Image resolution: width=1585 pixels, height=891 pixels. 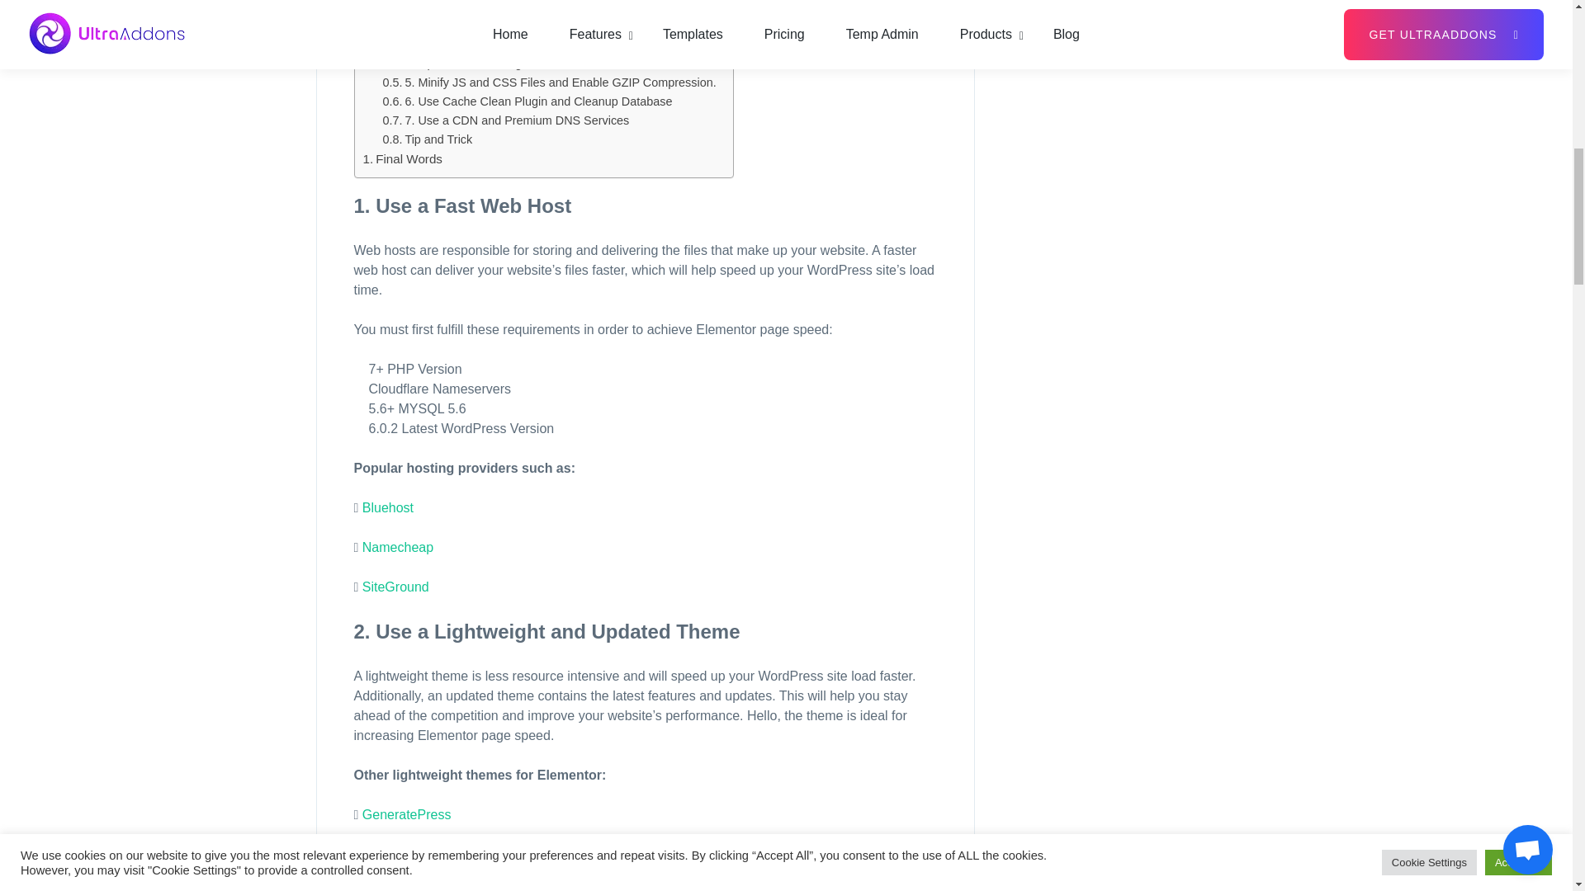 I want to click on 1. Use a Fast Web Host, so click(x=457, y=8).